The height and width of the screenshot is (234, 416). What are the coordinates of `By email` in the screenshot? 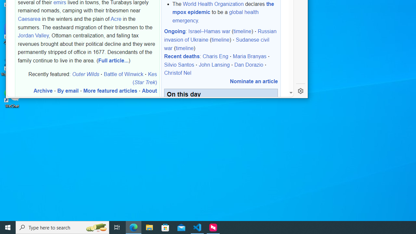 It's located at (68, 91).